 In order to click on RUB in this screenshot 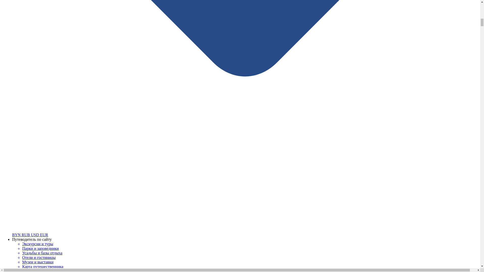, I will do `click(26, 235)`.